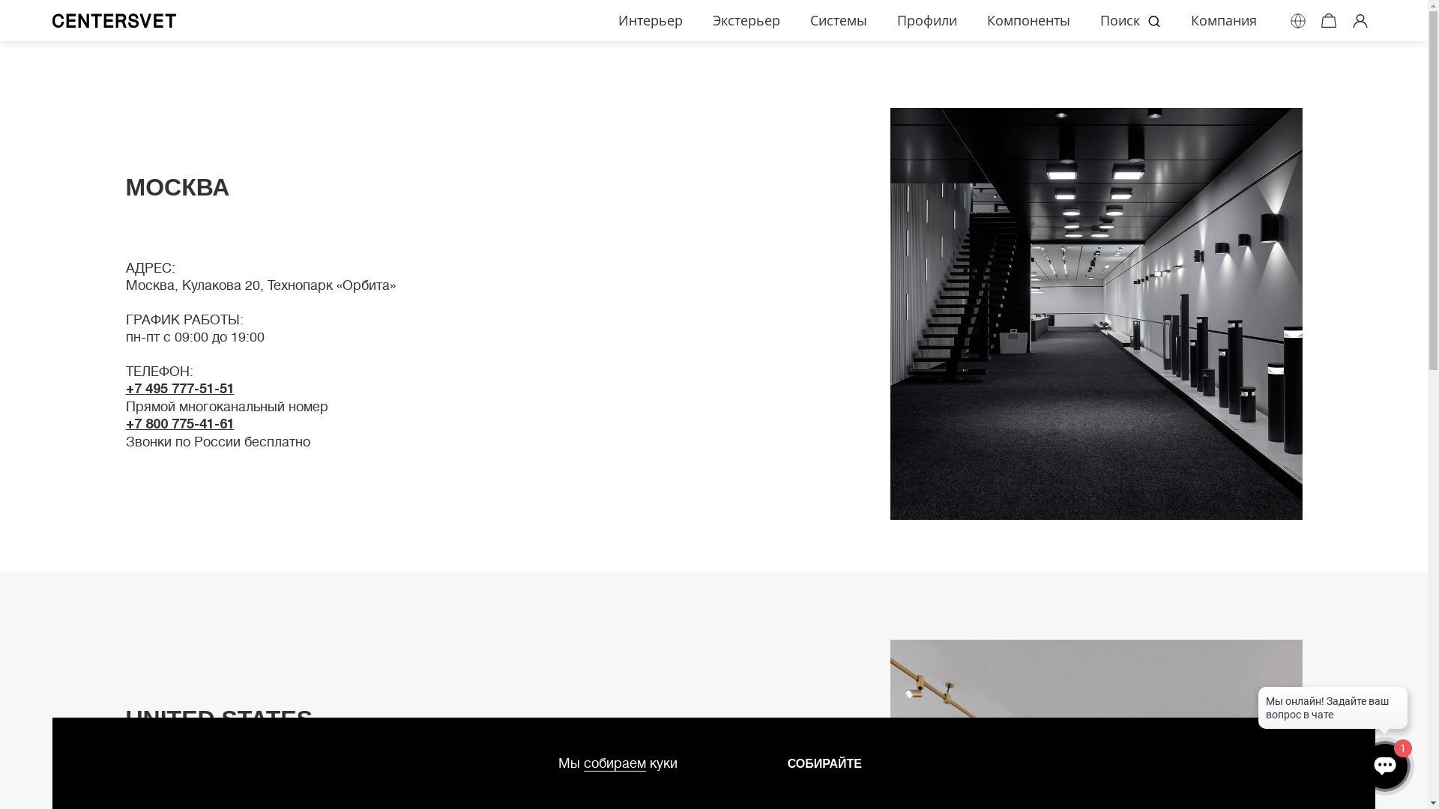 Image resolution: width=1439 pixels, height=809 pixels. Describe the element at coordinates (180, 388) in the screenshot. I see `+7 495 777-51-51` at that location.